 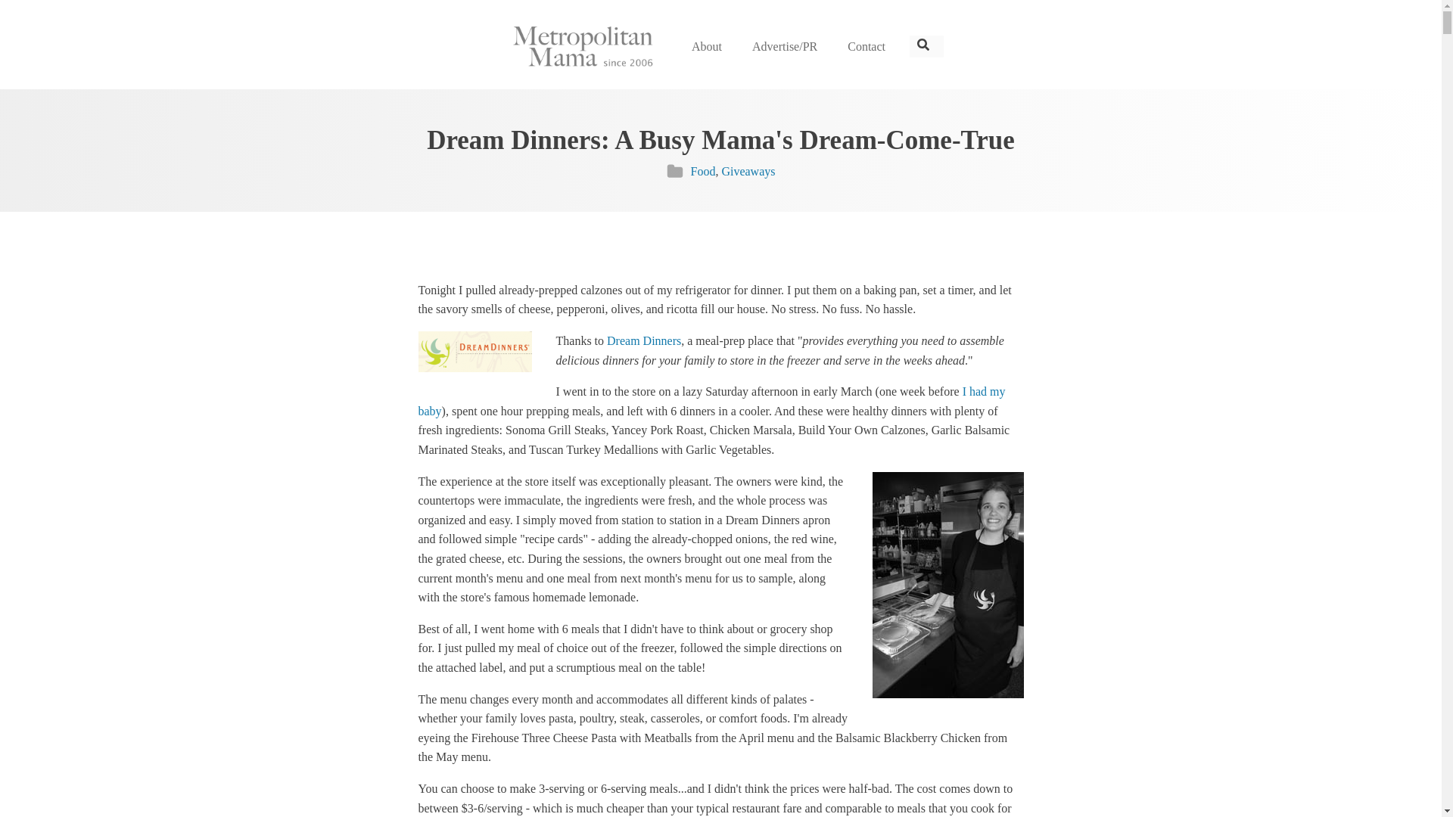 I want to click on Search for:, so click(x=926, y=47).